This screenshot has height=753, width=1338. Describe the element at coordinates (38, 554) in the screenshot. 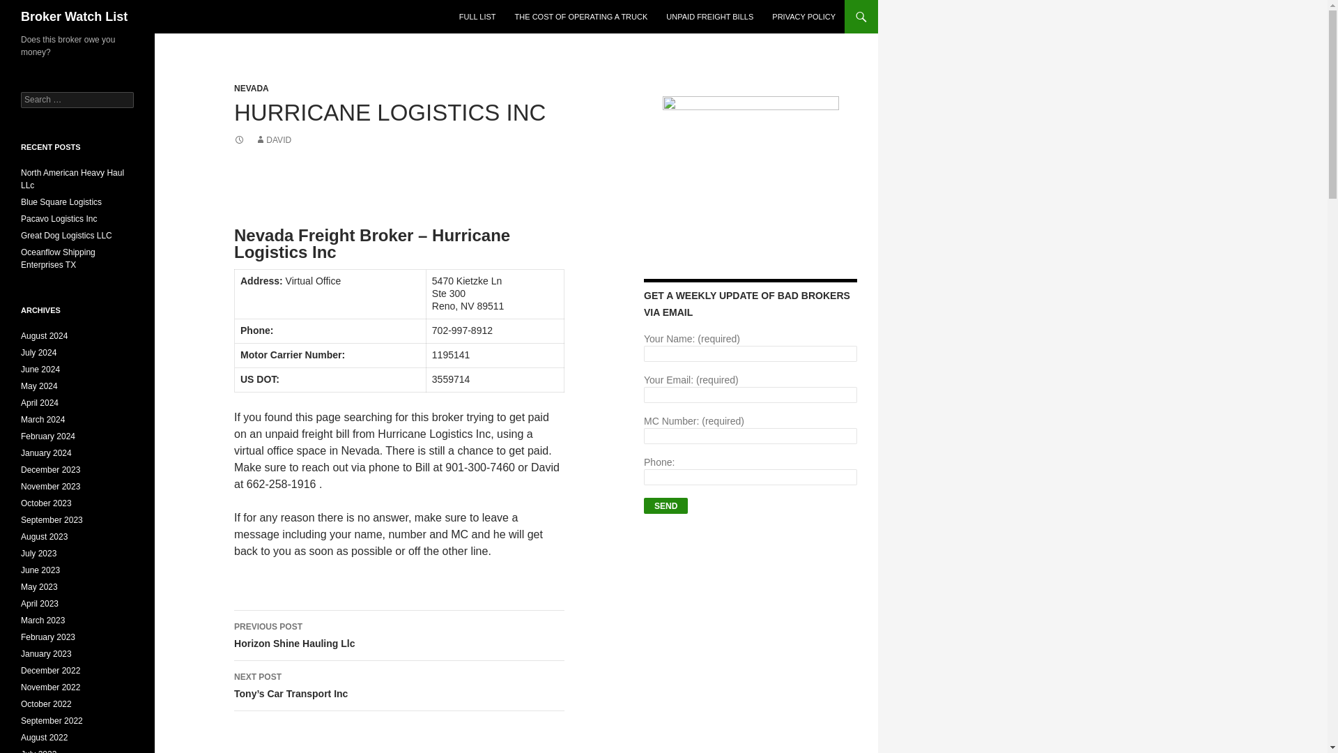

I see `July 2023` at that location.